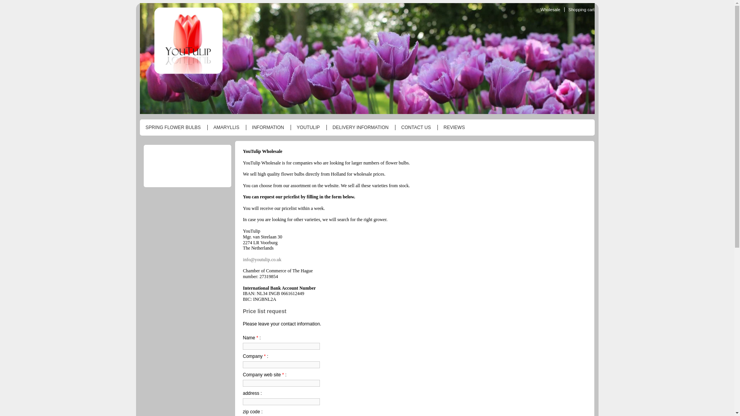 Image resolution: width=740 pixels, height=416 pixels. I want to click on CONTACT US, so click(414, 128).